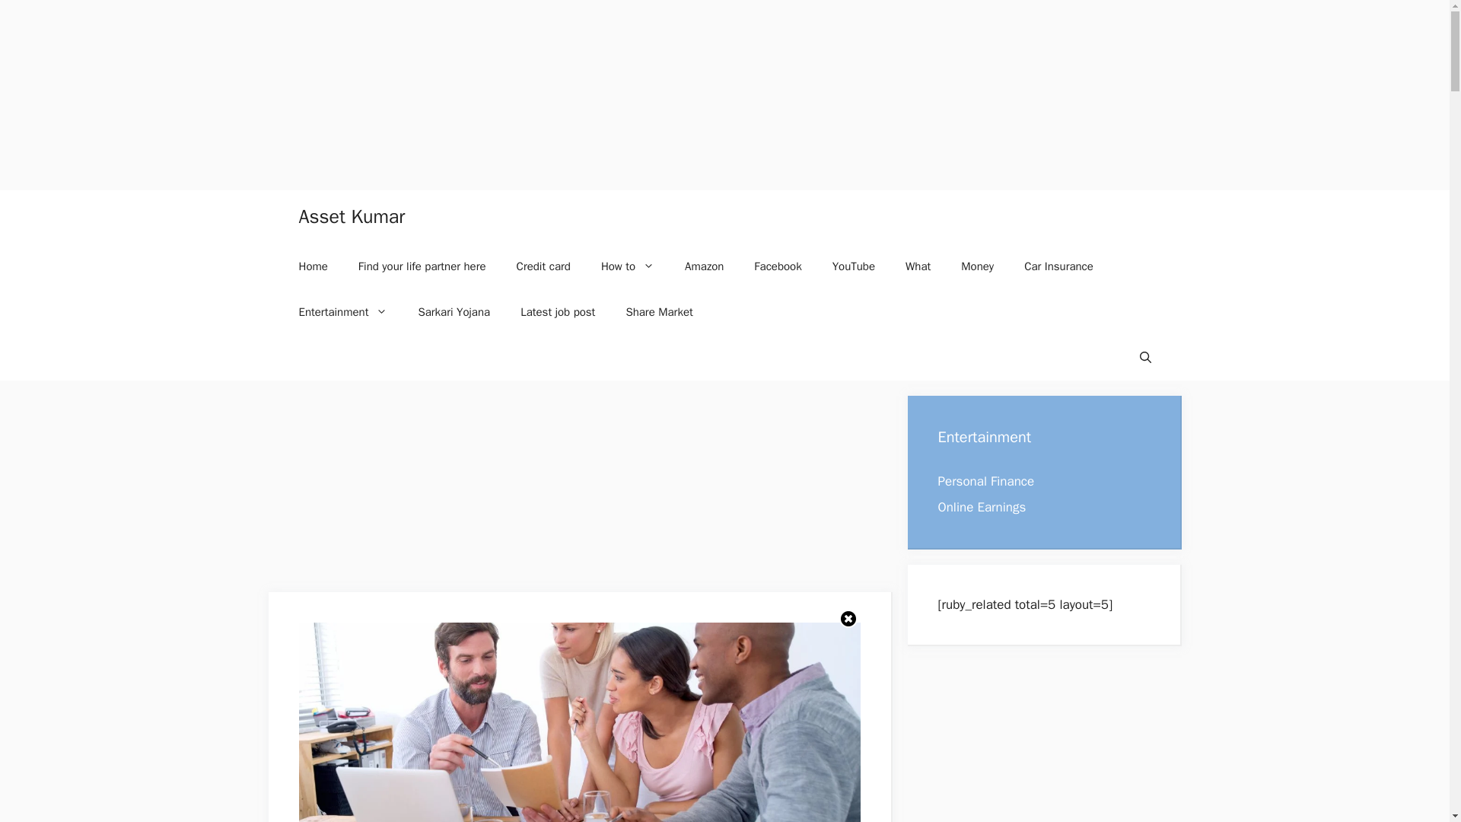  I want to click on Online Earnings, so click(982, 507).